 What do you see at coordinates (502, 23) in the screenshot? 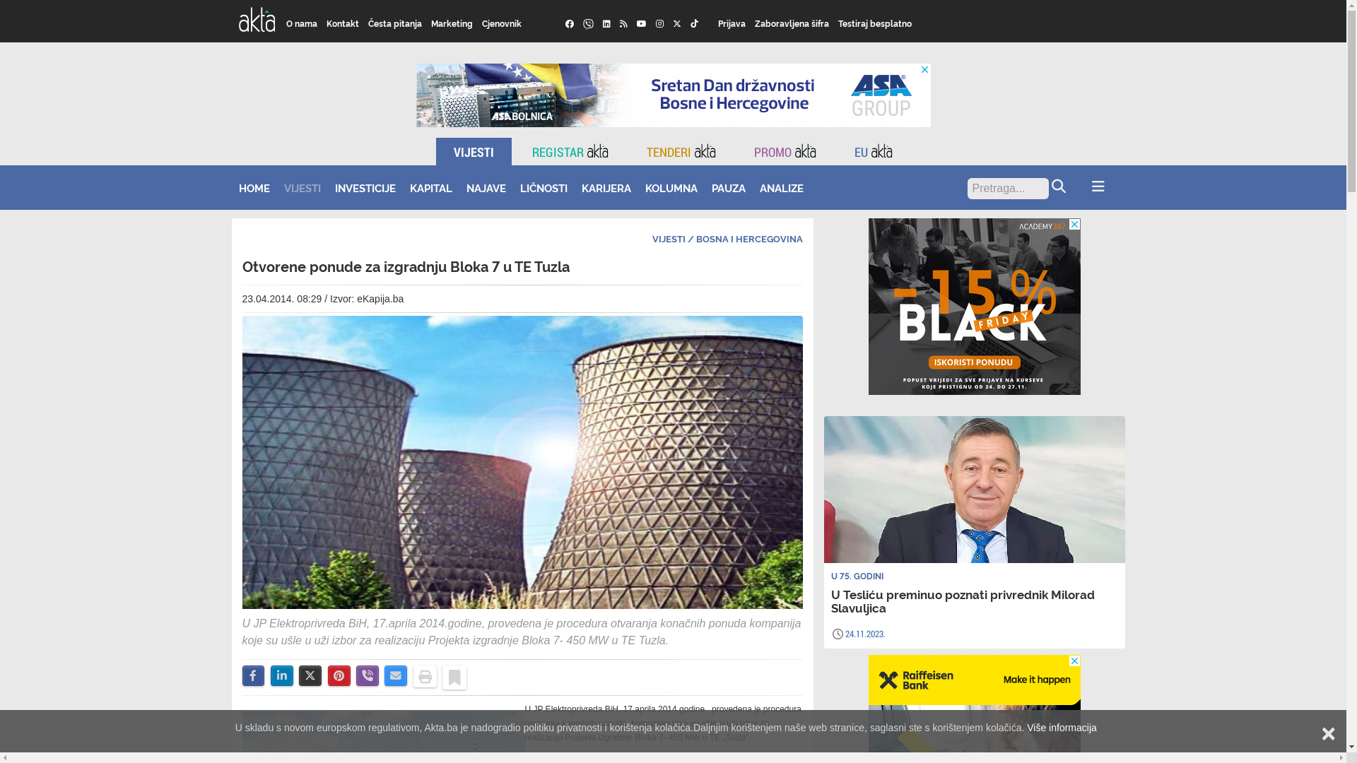
I see `Cjenovnik` at bounding box center [502, 23].